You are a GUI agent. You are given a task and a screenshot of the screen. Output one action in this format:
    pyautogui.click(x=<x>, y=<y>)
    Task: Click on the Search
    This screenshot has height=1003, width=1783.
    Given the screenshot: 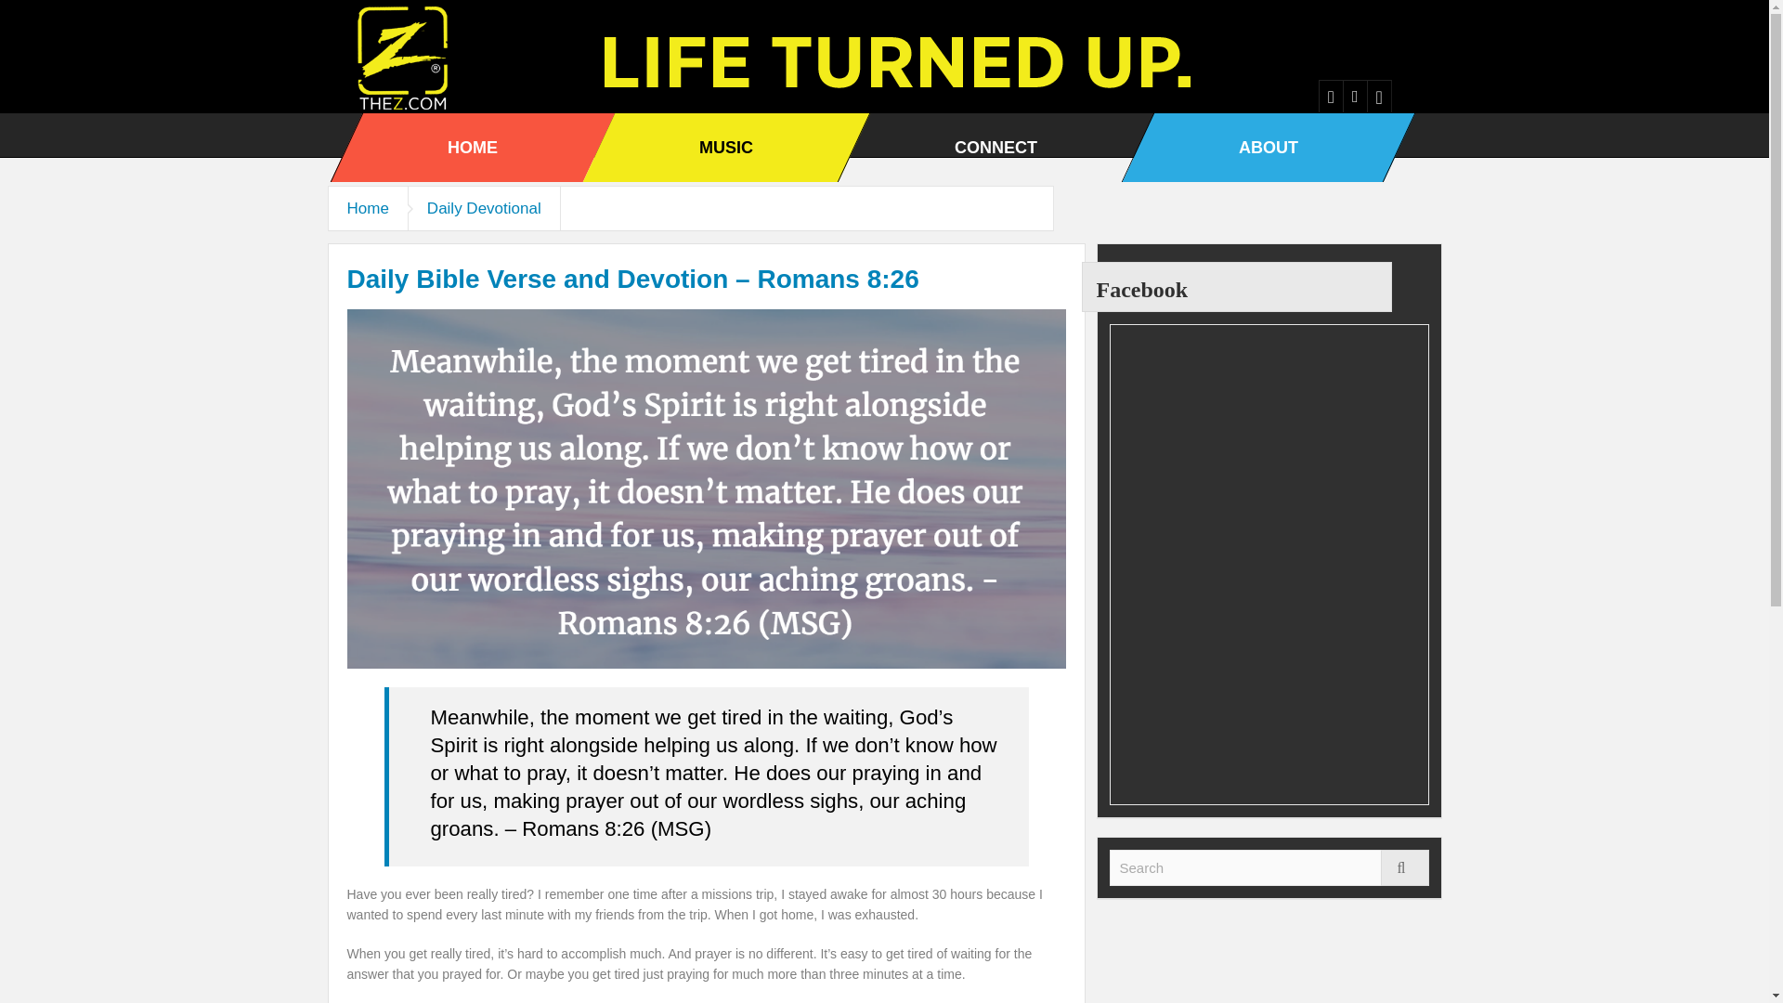 What is the action you would take?
    pyautogui.click(x=1269, y=867)
    